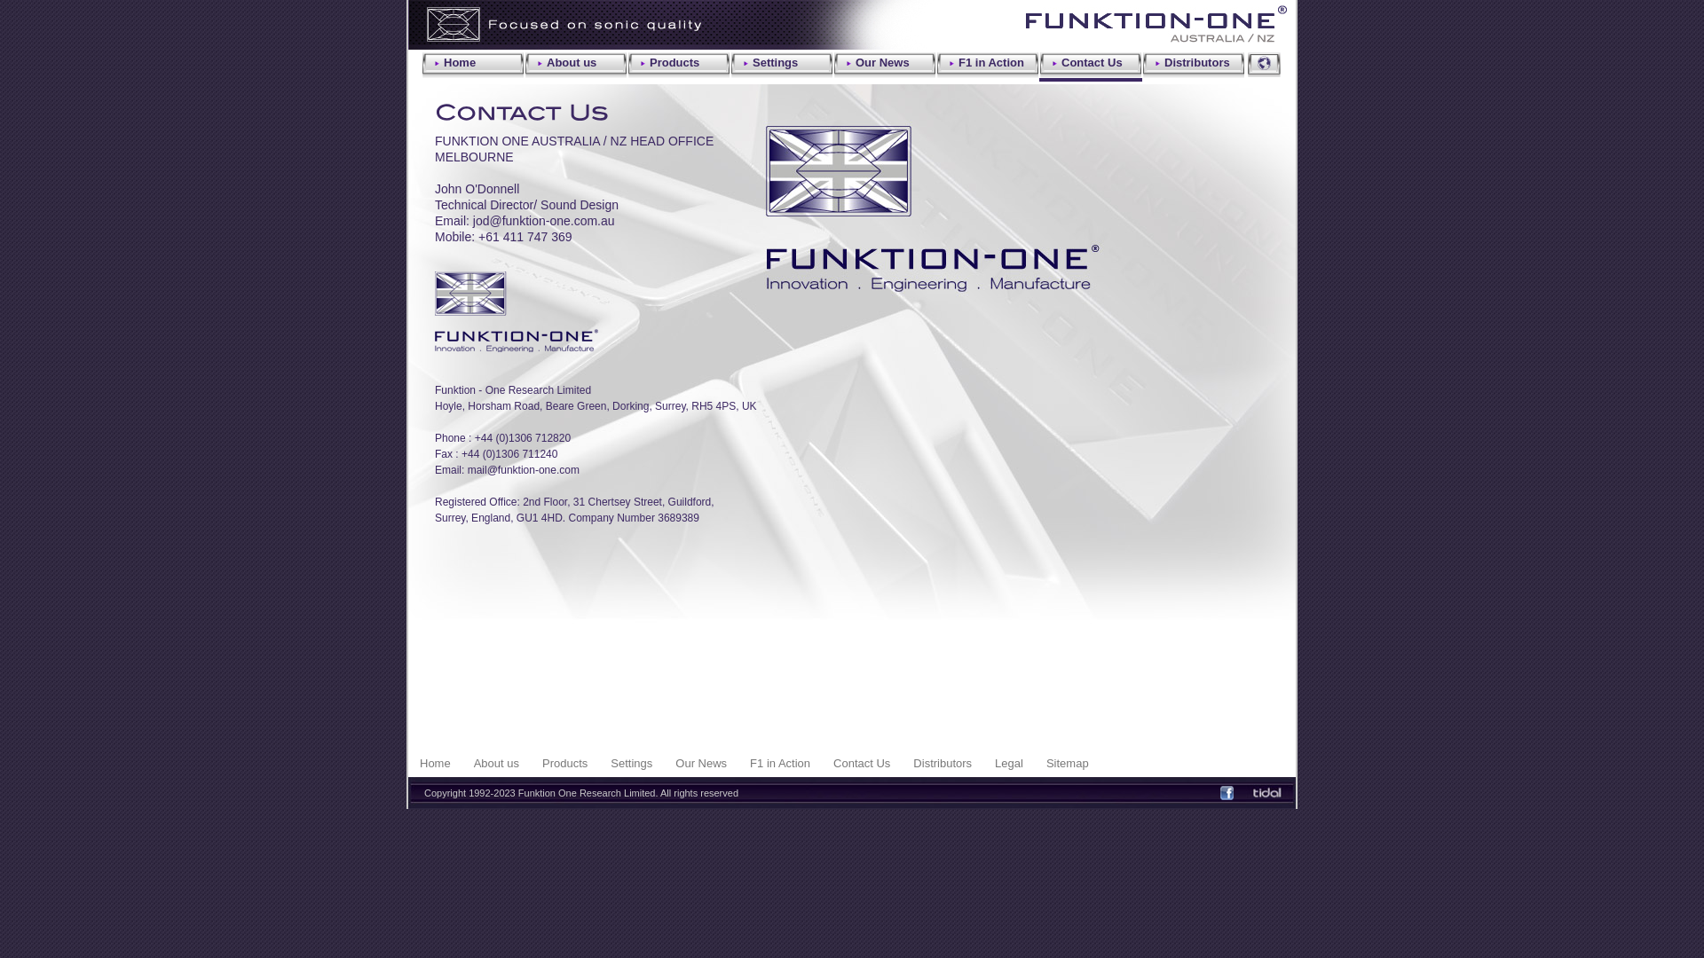 The width and height of the screenshot is (1704, 958). Describe the element at coordinates (564, 763) in the screenshot. I see `Products` at that location.